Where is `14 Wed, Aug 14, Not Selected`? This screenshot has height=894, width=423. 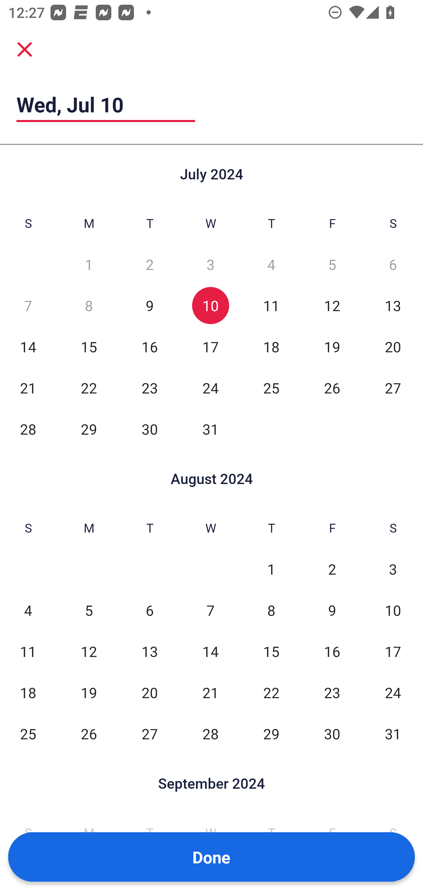 14 Wed, Aug 14, Not Selected is located at coordinates (210, 652).